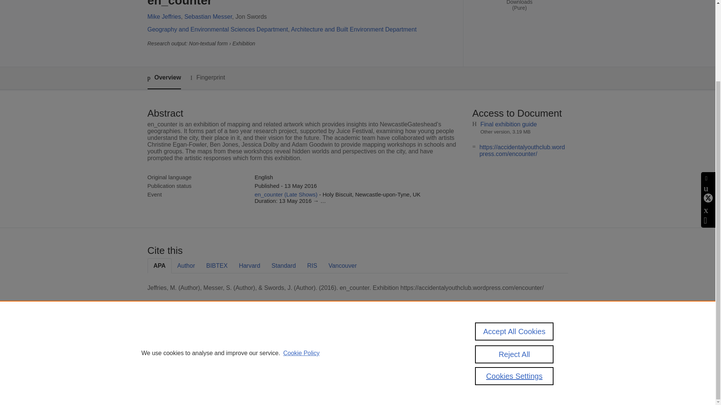 Image resolution: width=721 pixels, height=405 pixels. What do you see at coordinates (164, 78) in the screenshot?
I see `Overview` at bounding box center [164, 78].